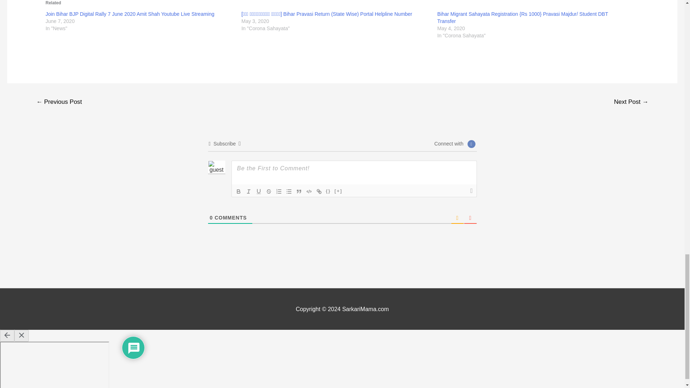  Describe the element at coordinates (279, 191) in the screenshot. I see `ordered` at that location.